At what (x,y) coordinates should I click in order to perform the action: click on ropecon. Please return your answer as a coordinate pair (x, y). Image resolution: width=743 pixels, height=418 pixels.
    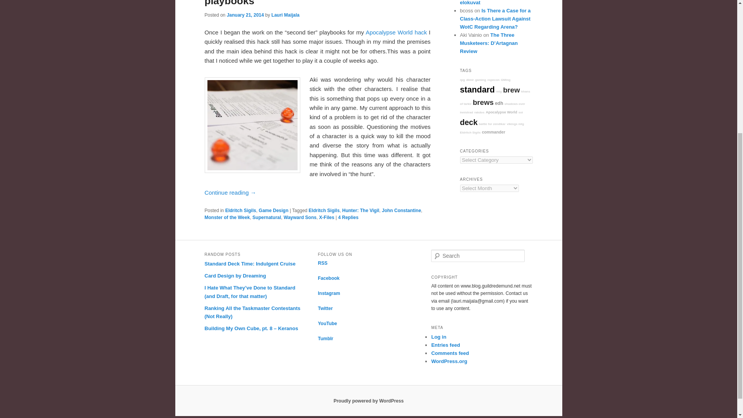
    Looking at the image, I should click on (493, 80).